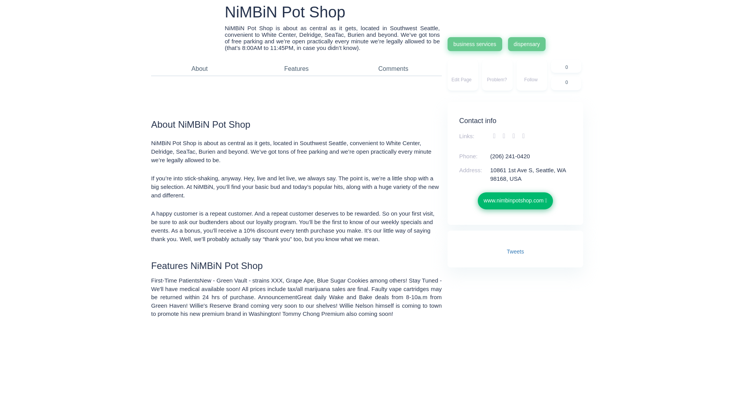 The height and width of the screenshot is (418, 744). What do you see at coordinates (515, 136) in the screenshot?
I see `NiMBiN Pot Shop instagram` at bounding box center [515, 136].